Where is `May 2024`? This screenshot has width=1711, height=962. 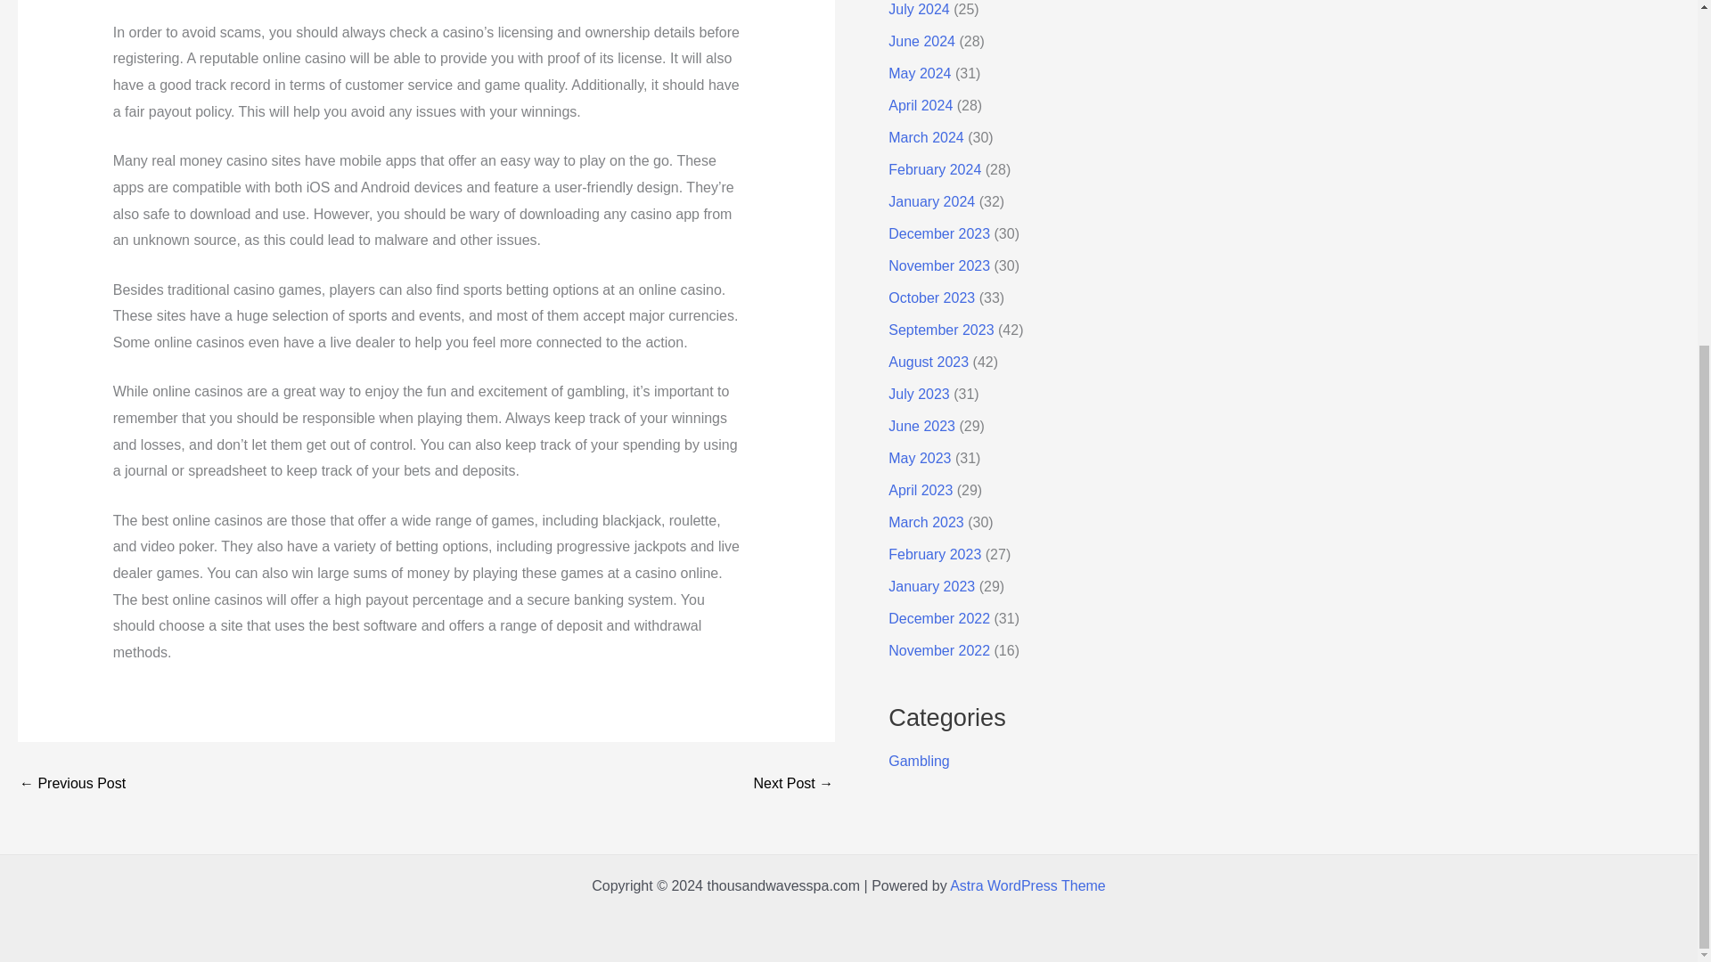
May 2024 is located at coordinates (920, 73).